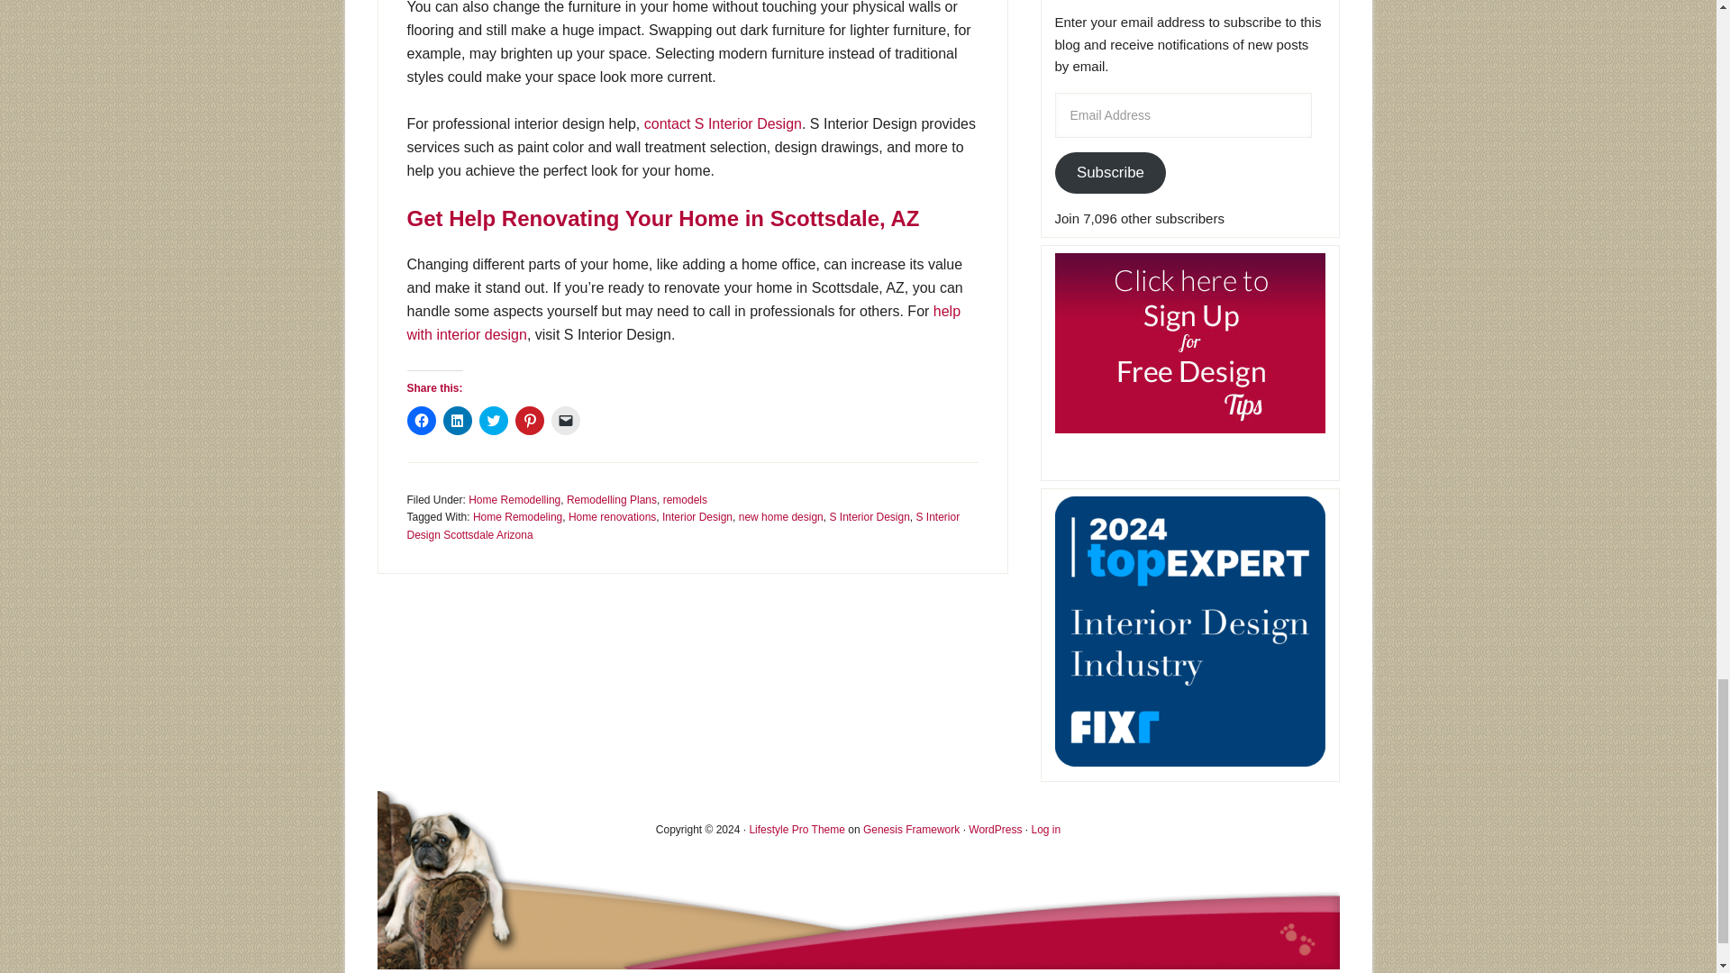  Describe the element at coordinates (514, 499) in the screenshot. I see `Home Remodelling` at that location.